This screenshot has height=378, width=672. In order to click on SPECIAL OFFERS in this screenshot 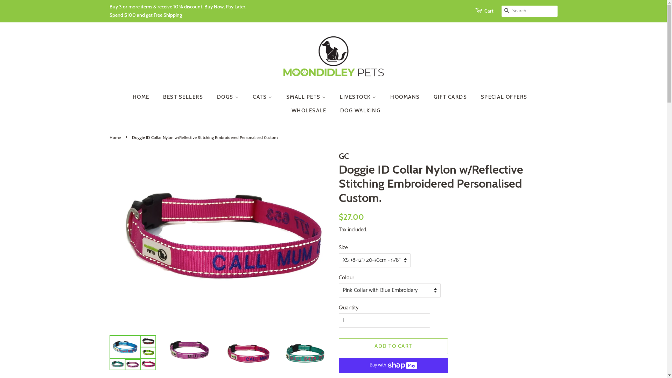, I will do `click(505, 97)`.